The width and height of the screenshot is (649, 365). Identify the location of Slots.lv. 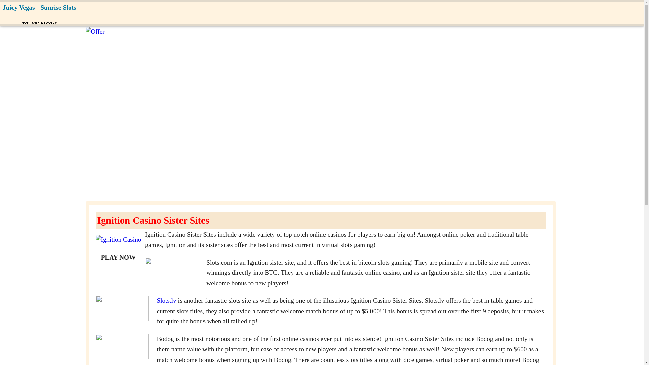
(167, 300).